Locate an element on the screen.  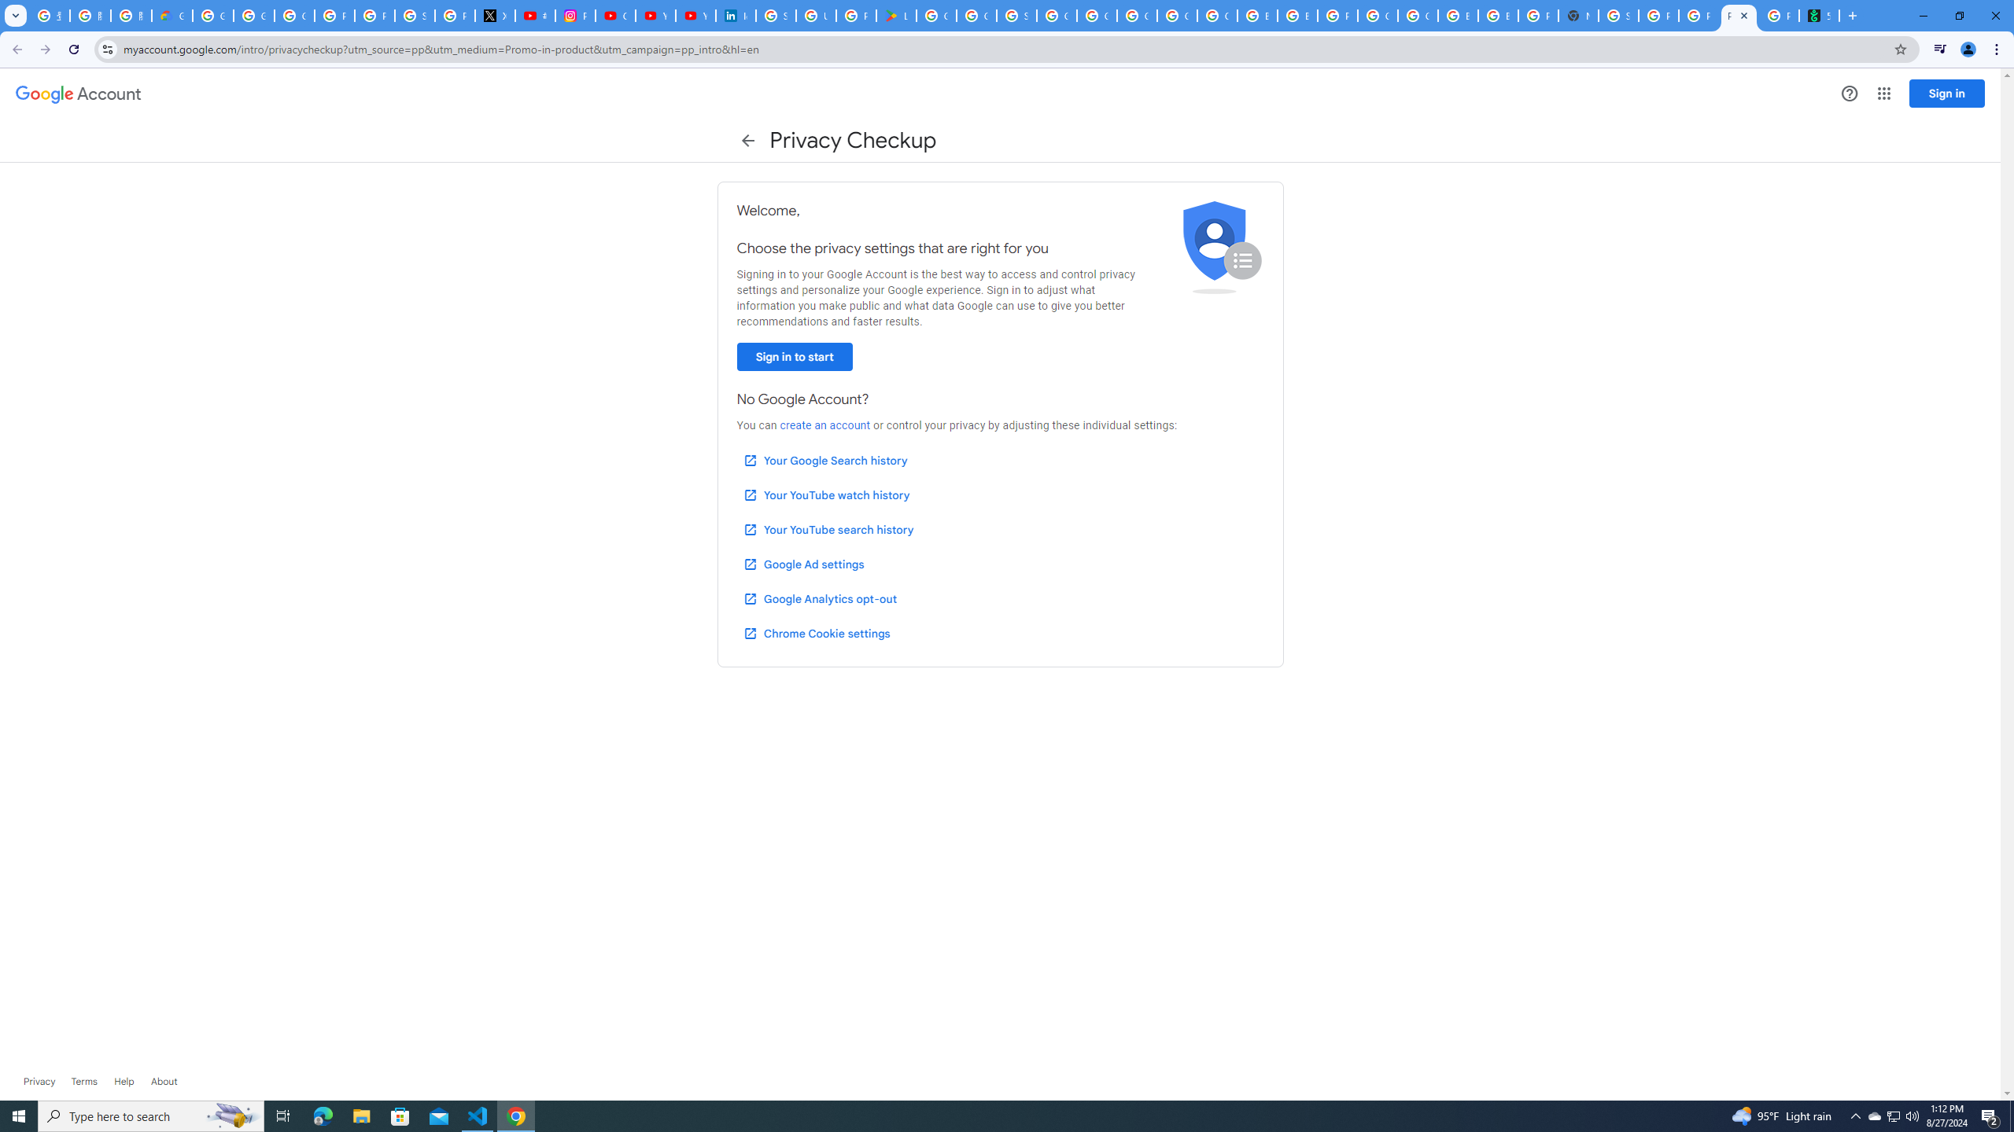
Your YouTube search history is located at coordinates (828, 530).